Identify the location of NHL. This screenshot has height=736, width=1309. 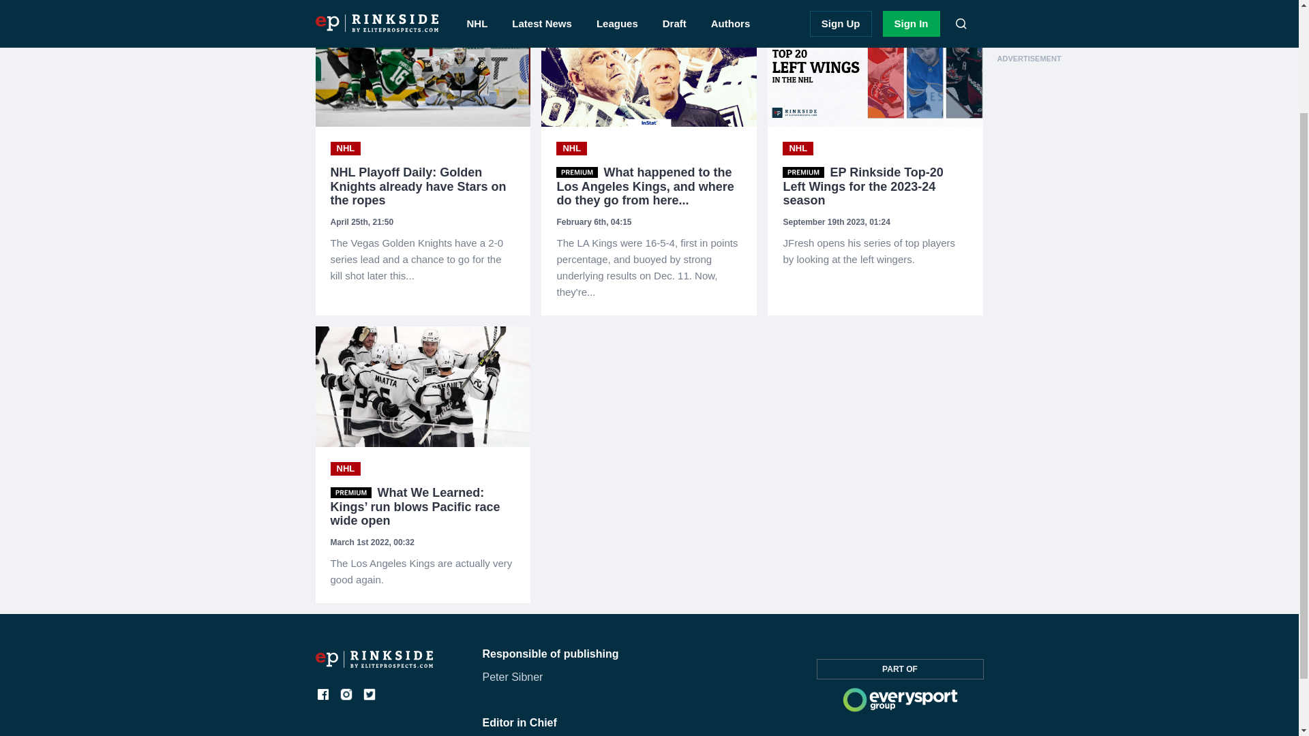
(571, 149).